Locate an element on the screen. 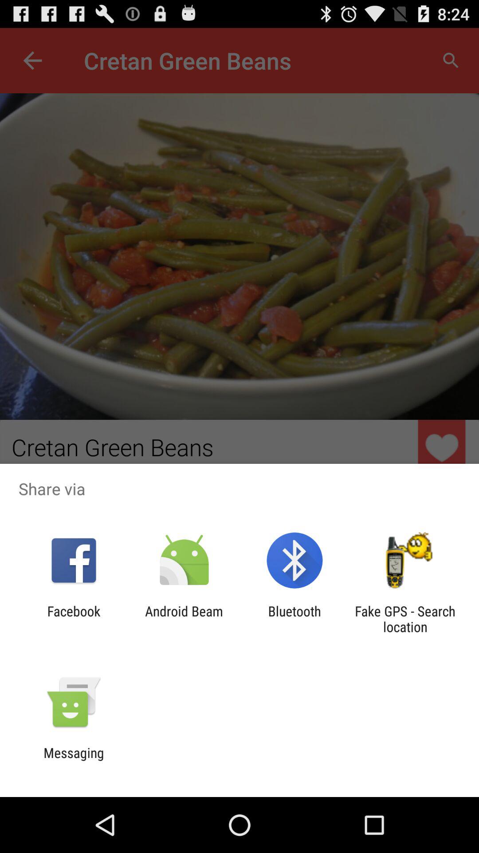 This screenshot has width=479, height=853. tap messaging icon is located at coordinates (74, 761).